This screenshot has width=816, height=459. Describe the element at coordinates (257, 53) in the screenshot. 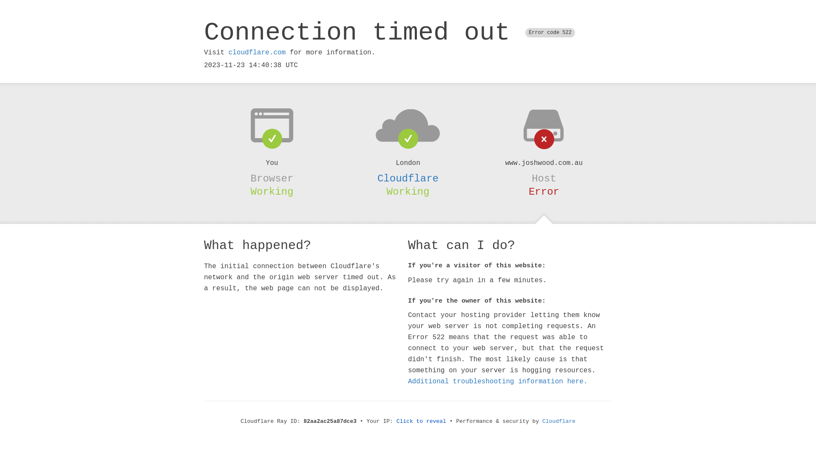

I see `cloudflare.com` at that location.